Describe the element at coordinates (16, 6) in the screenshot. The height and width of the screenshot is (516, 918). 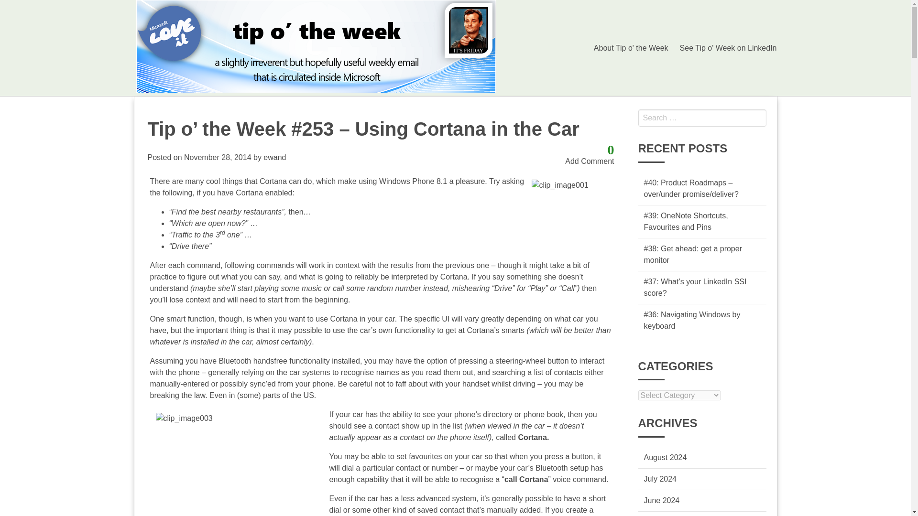
I see `Search` at that location.